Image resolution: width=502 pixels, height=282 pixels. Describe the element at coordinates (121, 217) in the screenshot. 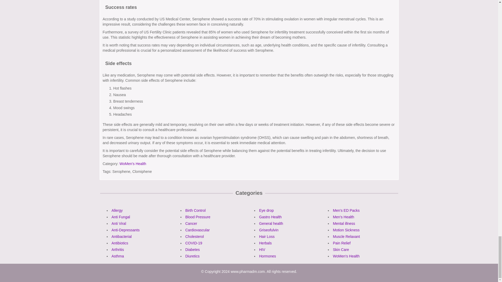

I see `Anti Fungal` at that location.